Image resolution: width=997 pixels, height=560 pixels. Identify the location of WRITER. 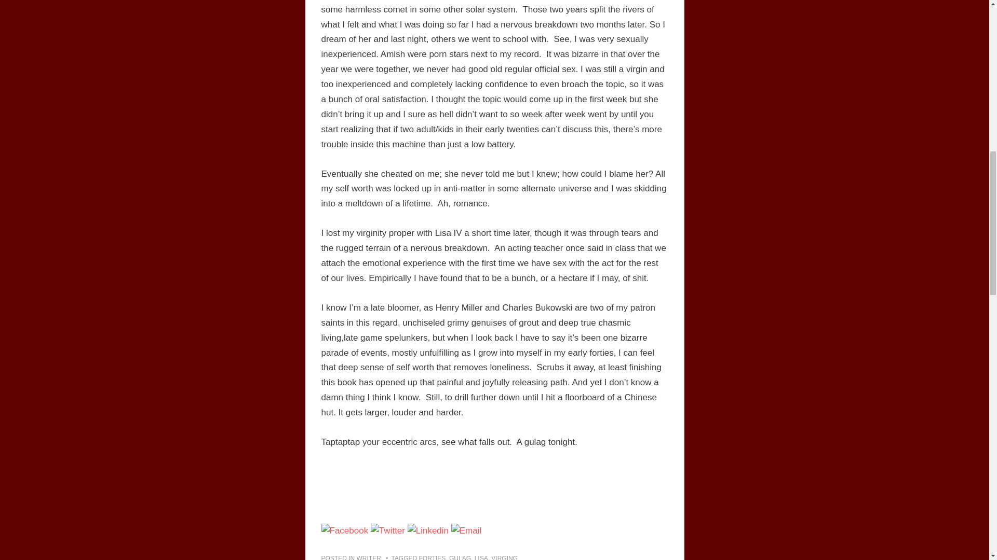
(369, 557).